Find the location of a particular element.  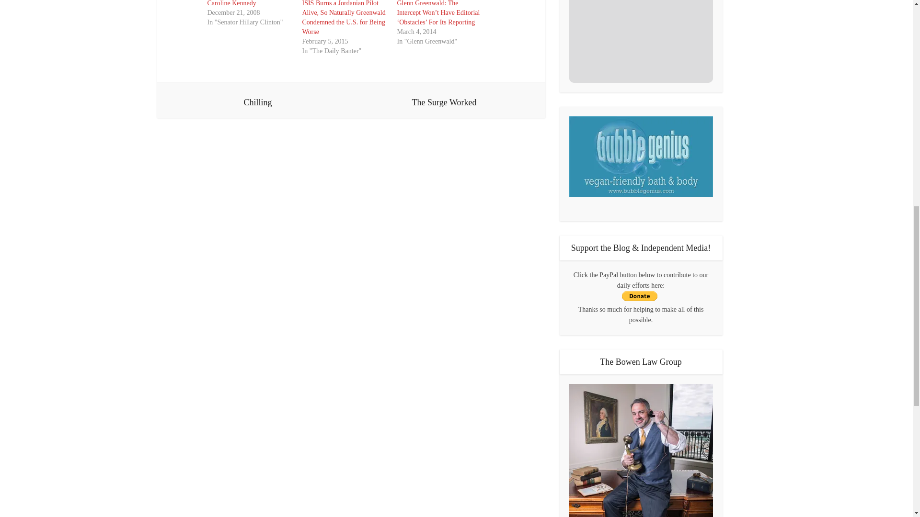

The Surge Worked is located at coordinates (444, 100).